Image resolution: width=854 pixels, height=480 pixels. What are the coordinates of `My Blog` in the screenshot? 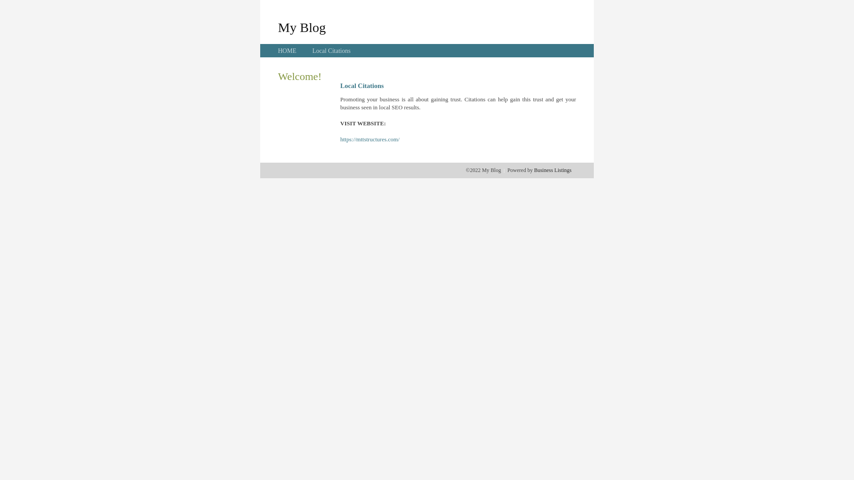 It's located at (302, 27).